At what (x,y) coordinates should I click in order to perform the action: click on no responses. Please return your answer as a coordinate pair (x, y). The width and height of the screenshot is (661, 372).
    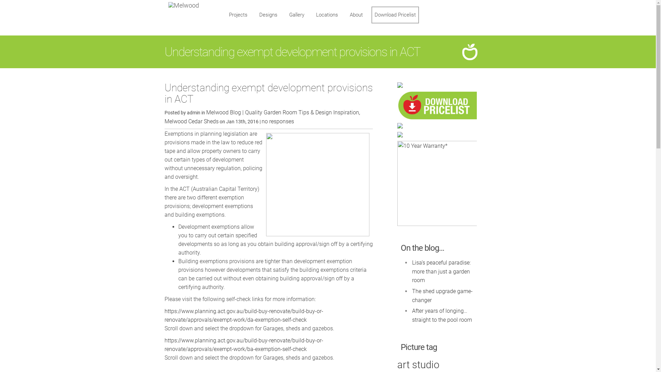
    Looking at the image, I should click on (278, 121).